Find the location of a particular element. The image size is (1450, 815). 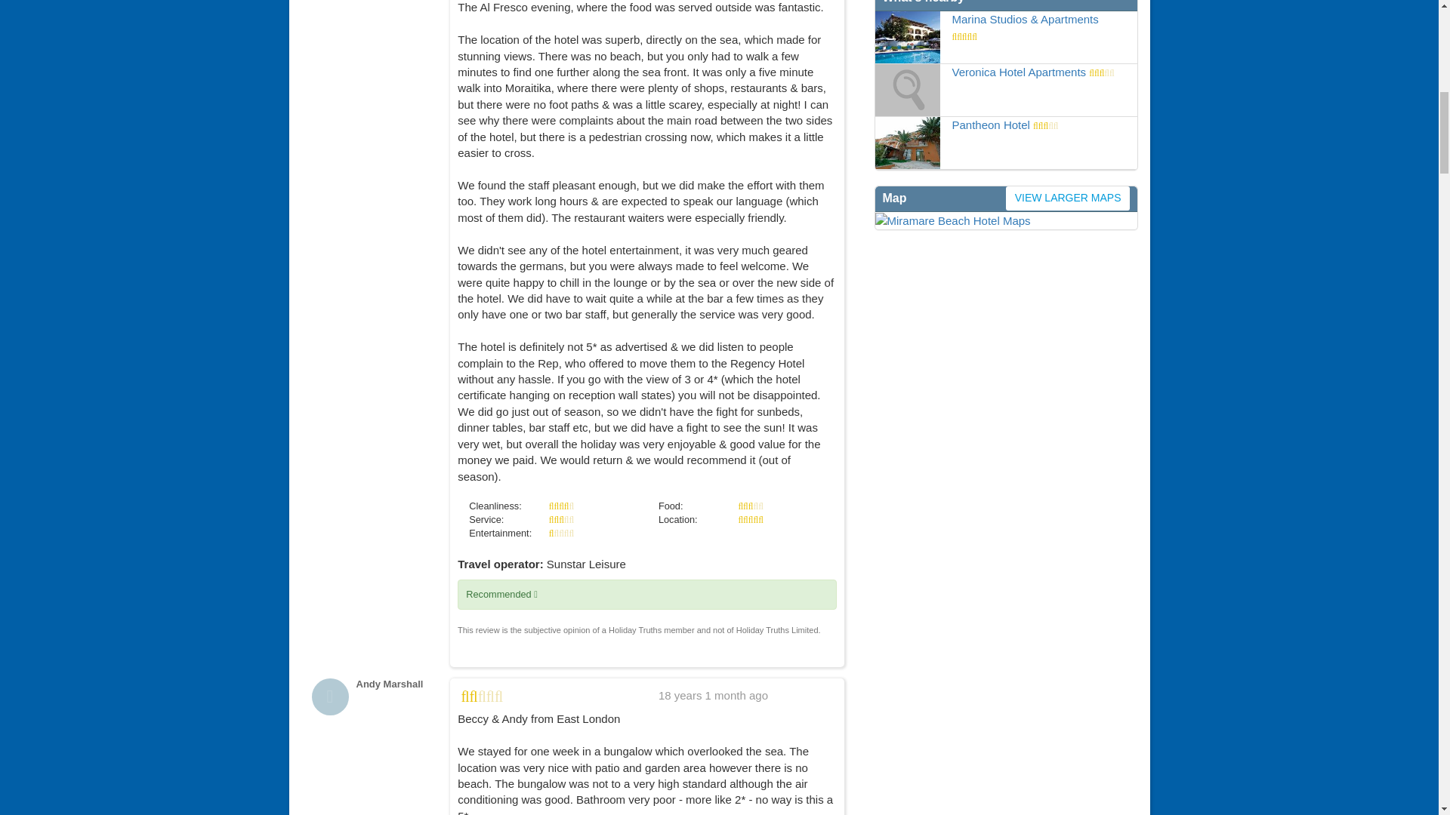

Very Good is located at coordinates (562, 506).